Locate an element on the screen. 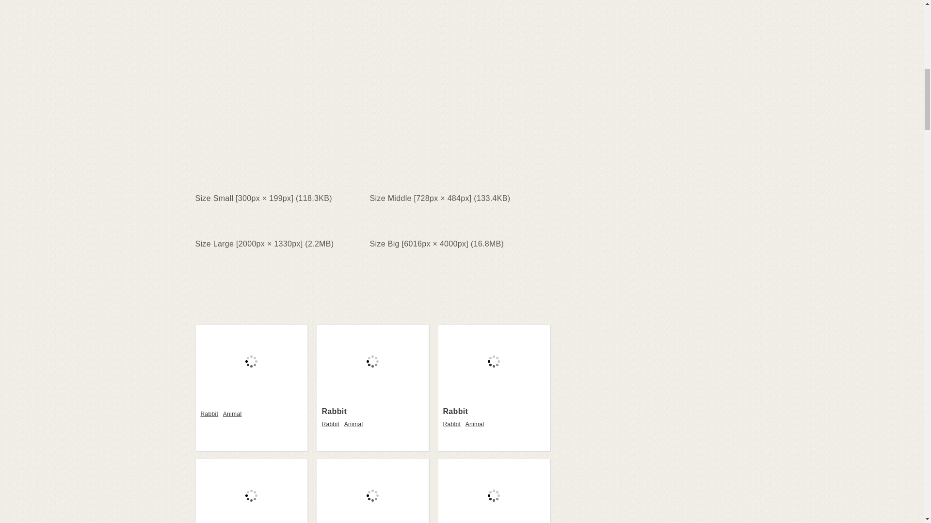 The width and height of the screenshot is (931, 523). Rabbit is located at coordinates (335, 411).